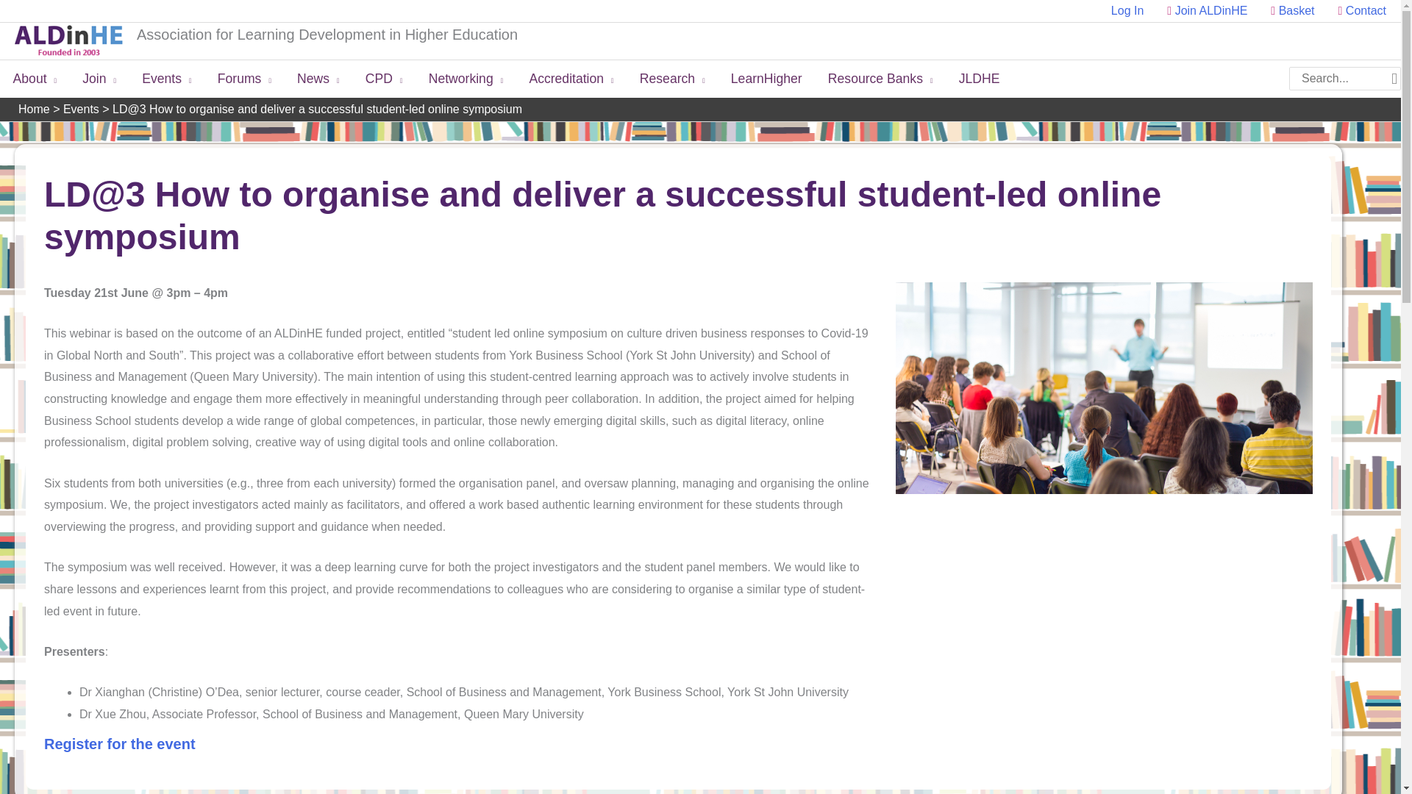 The height and width of the screenshot is (794, 1412). I want to click on Basket, so click(1292, 11).